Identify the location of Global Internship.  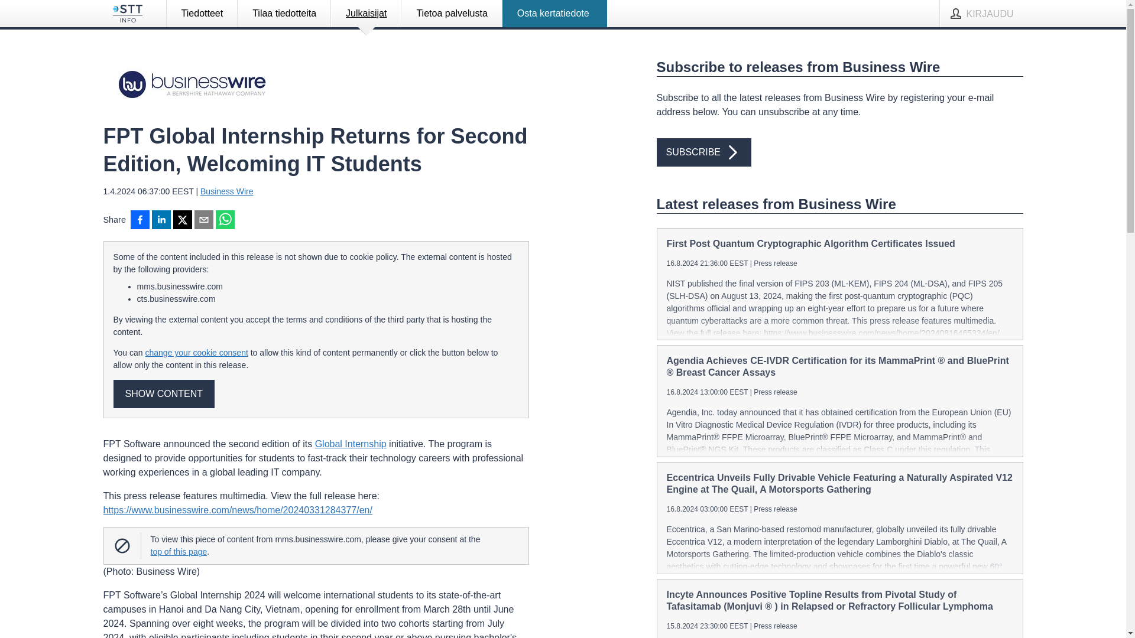
(351, 444).